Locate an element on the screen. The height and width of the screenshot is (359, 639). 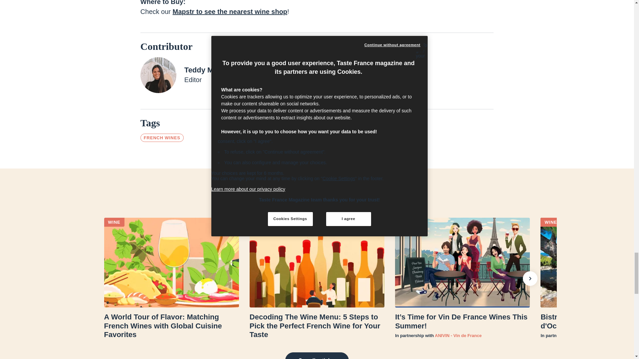
Teddy Minford is located at coordinates (209, 70).